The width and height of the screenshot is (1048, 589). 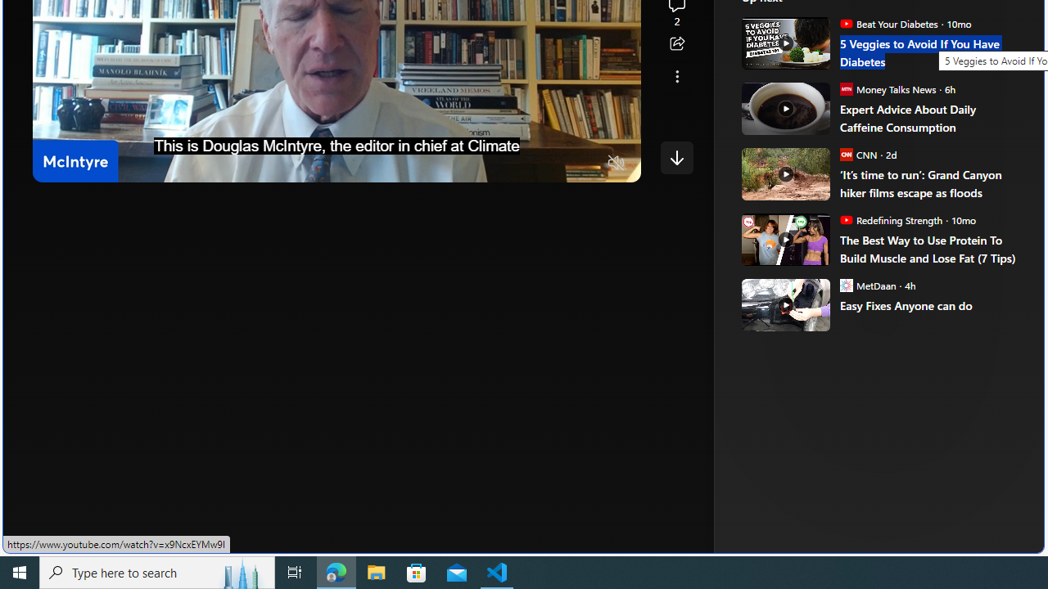 What do you see at coordinates (676, 44) in the screenshot?
I see `Share this story` at bounding box center [676, 44].